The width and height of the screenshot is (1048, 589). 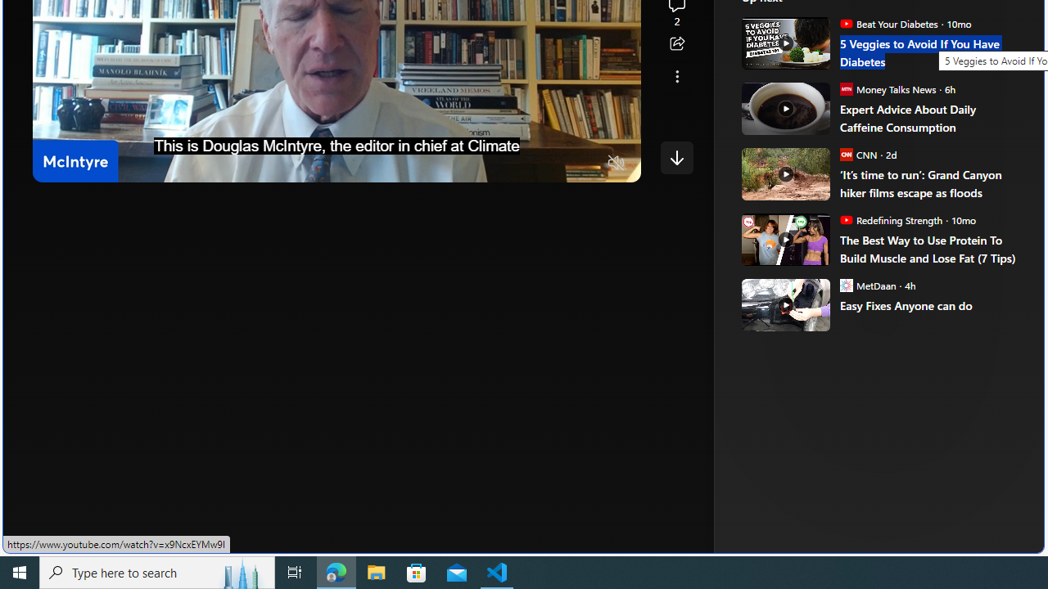 What do you see at coordinates (676, 44) in the screenshot?
I see `Share this story` at bounding box center [676, 44].